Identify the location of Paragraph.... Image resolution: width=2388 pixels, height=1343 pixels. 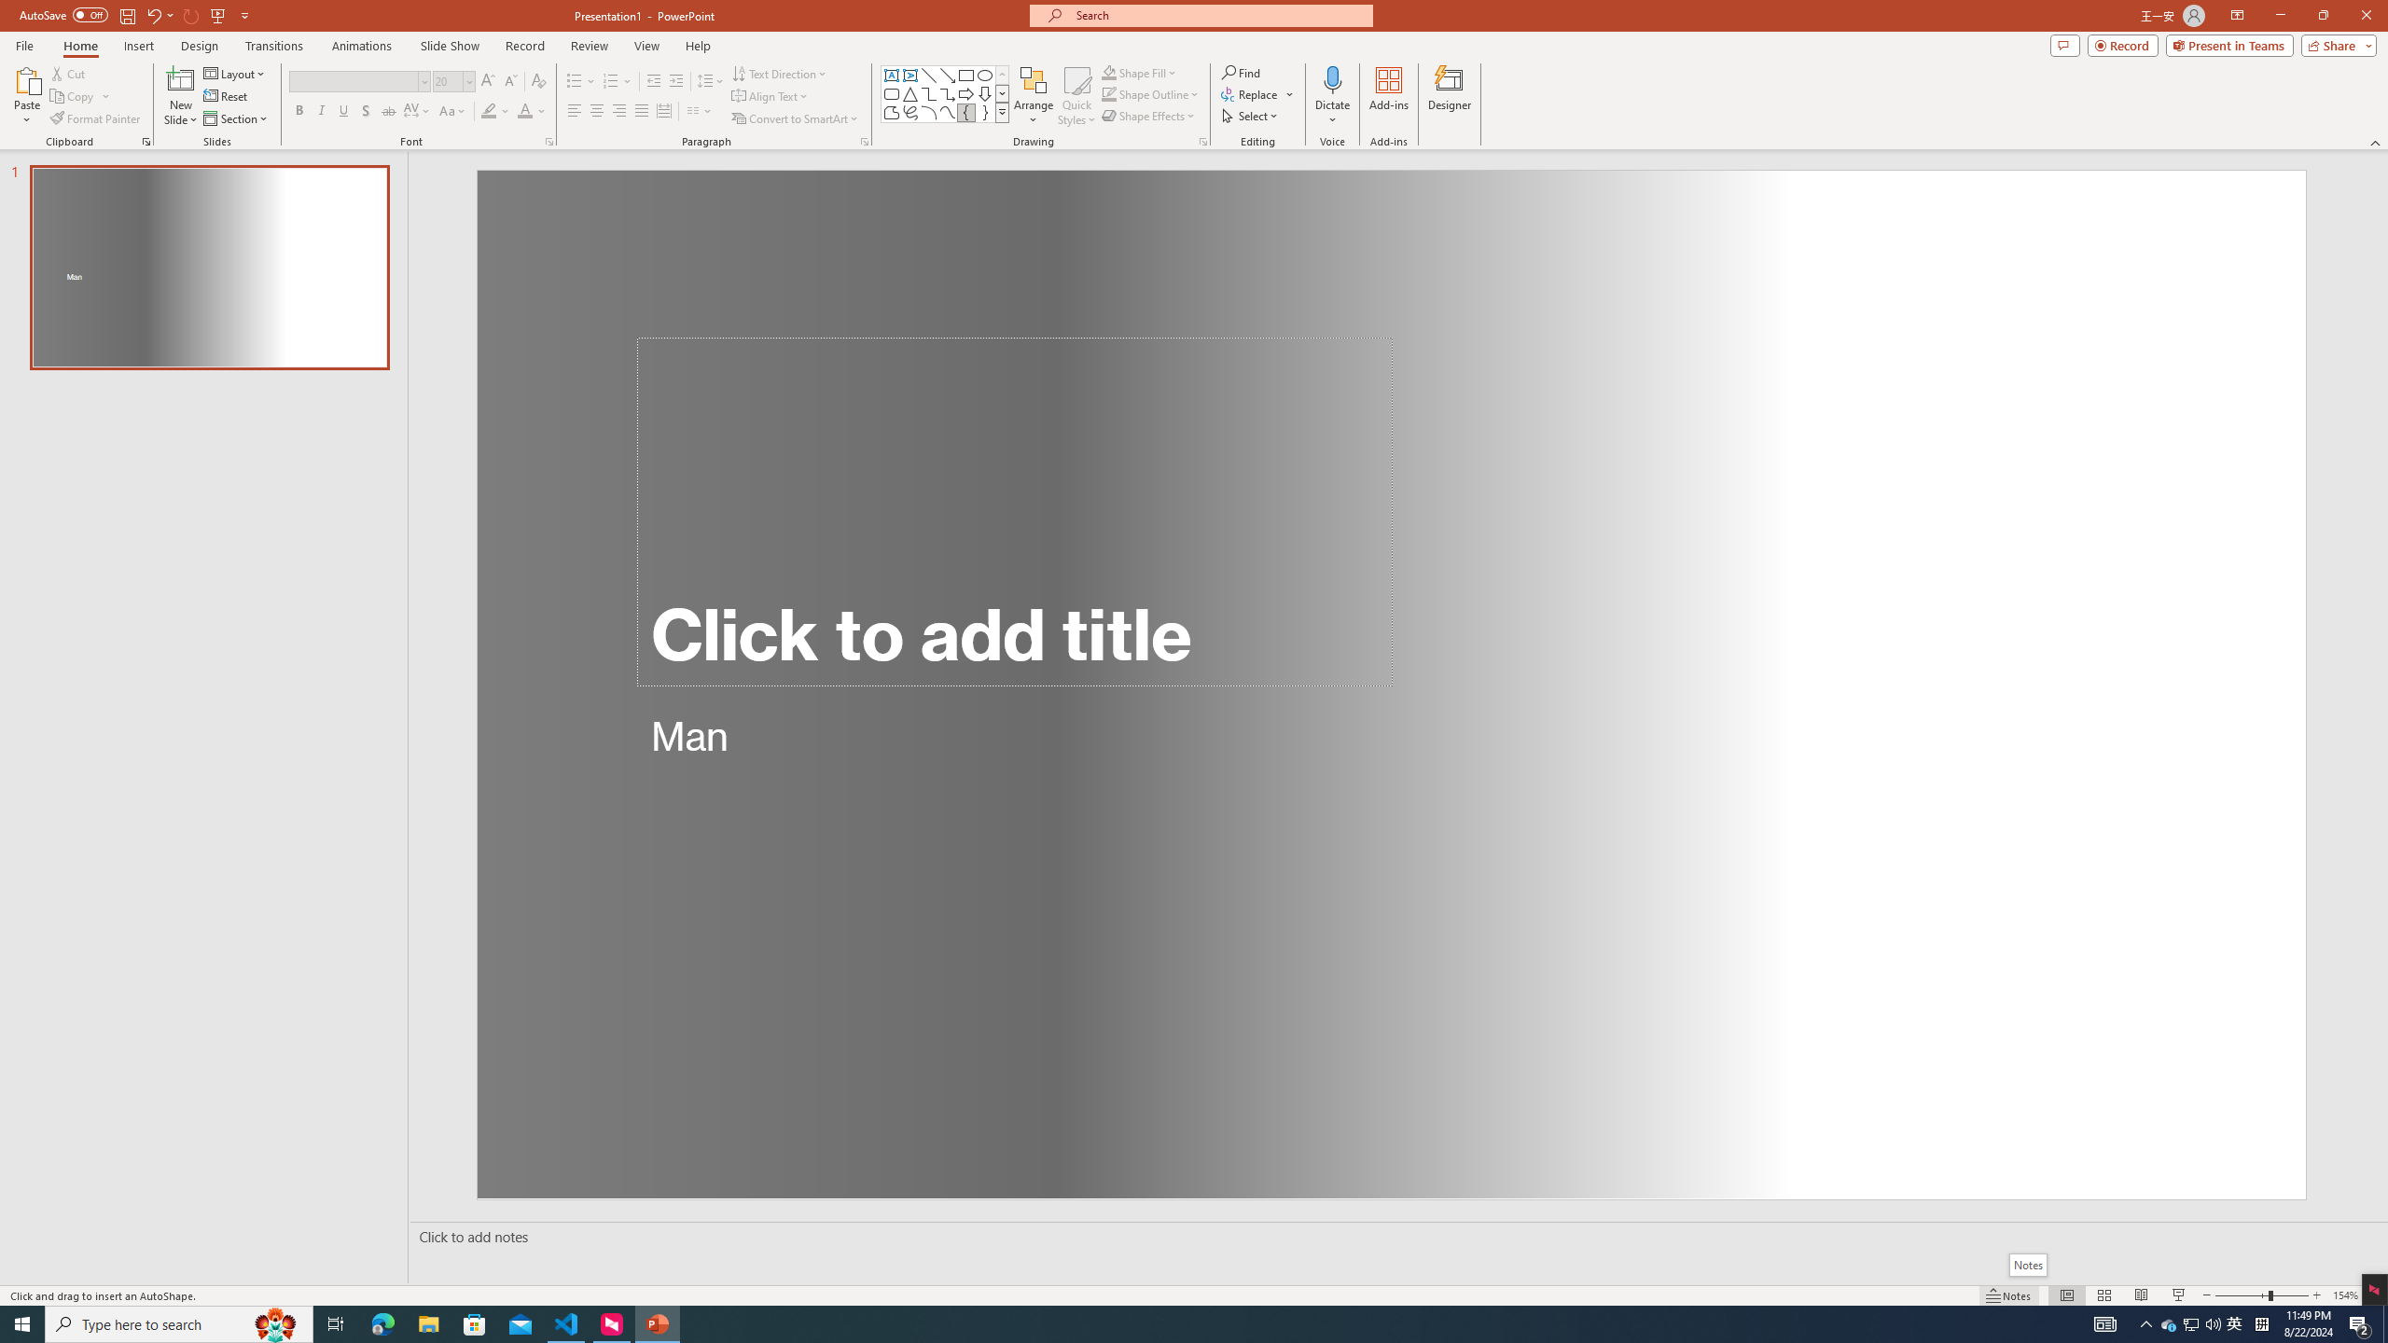
(864, 142).